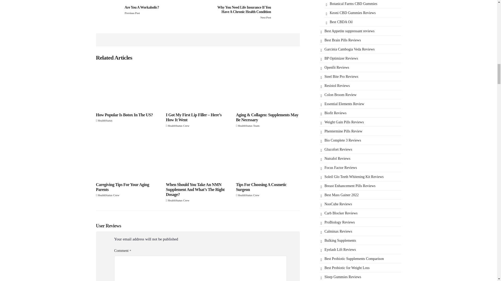 The width and height of the screenshot is (501, 281). I want to click on How Popular Is Botox In The US?, so click(128, 87).